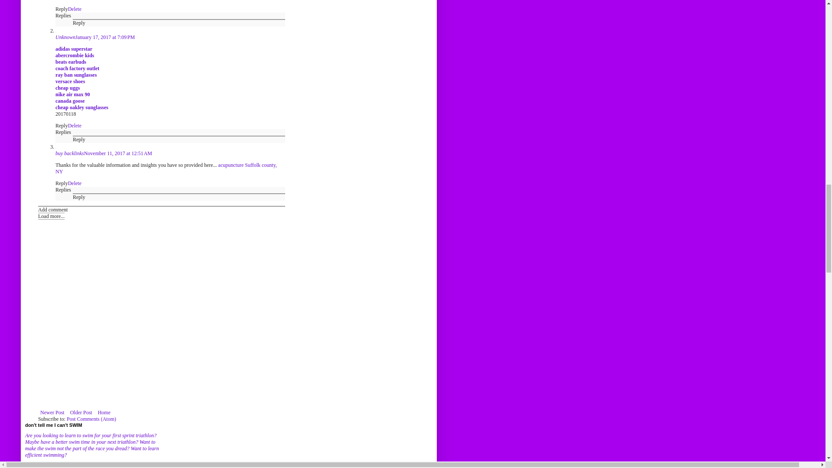 The height and width of the screenshot is (468, 832). I want to click on abercrombie kids, so click(75, 55).